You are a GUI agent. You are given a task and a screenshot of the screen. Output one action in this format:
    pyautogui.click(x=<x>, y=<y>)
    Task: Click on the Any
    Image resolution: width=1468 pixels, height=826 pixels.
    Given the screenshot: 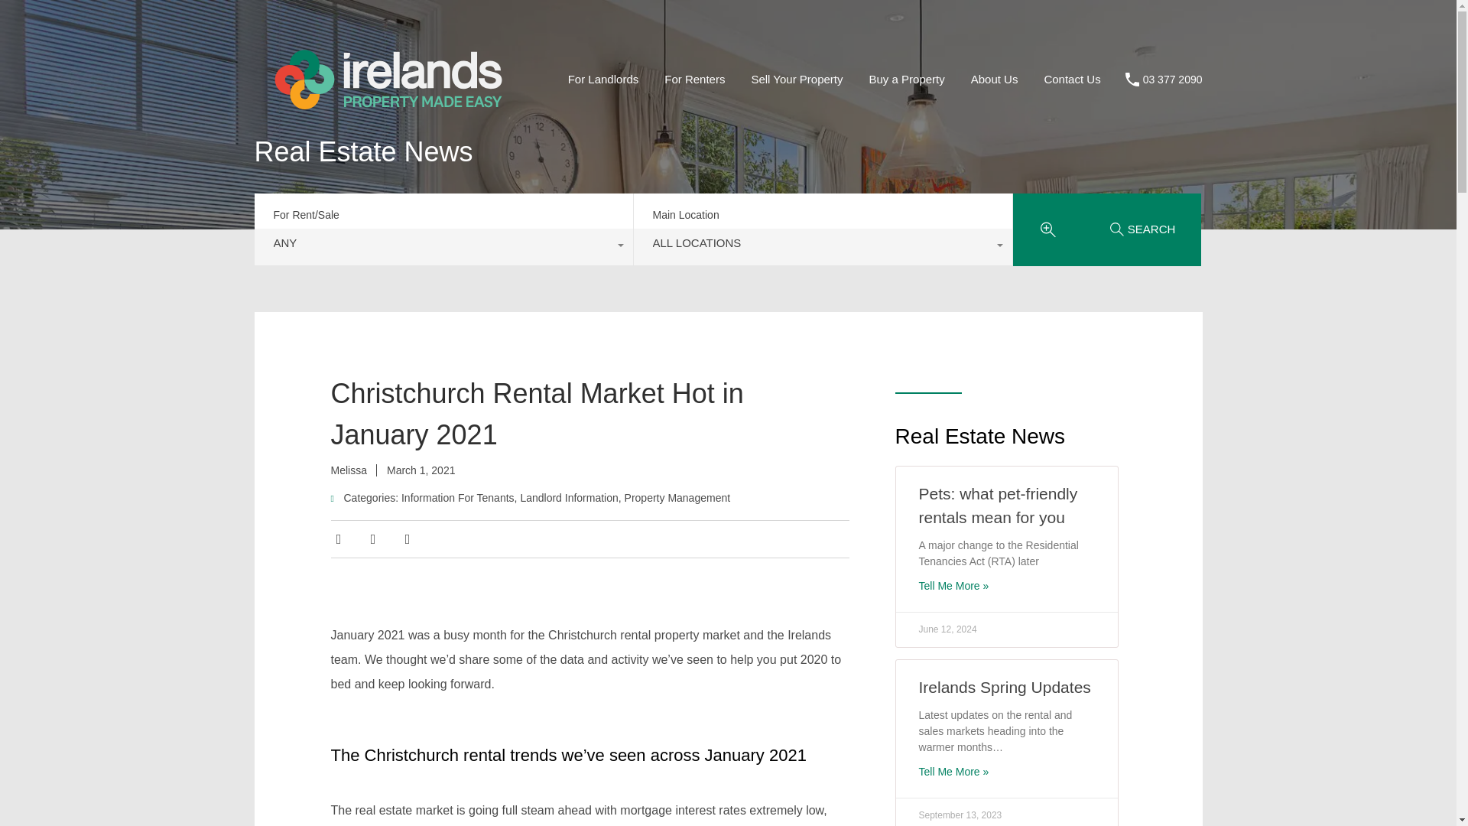 What is the action you would take?
    pyautogui.click(x=443, y=246)
    